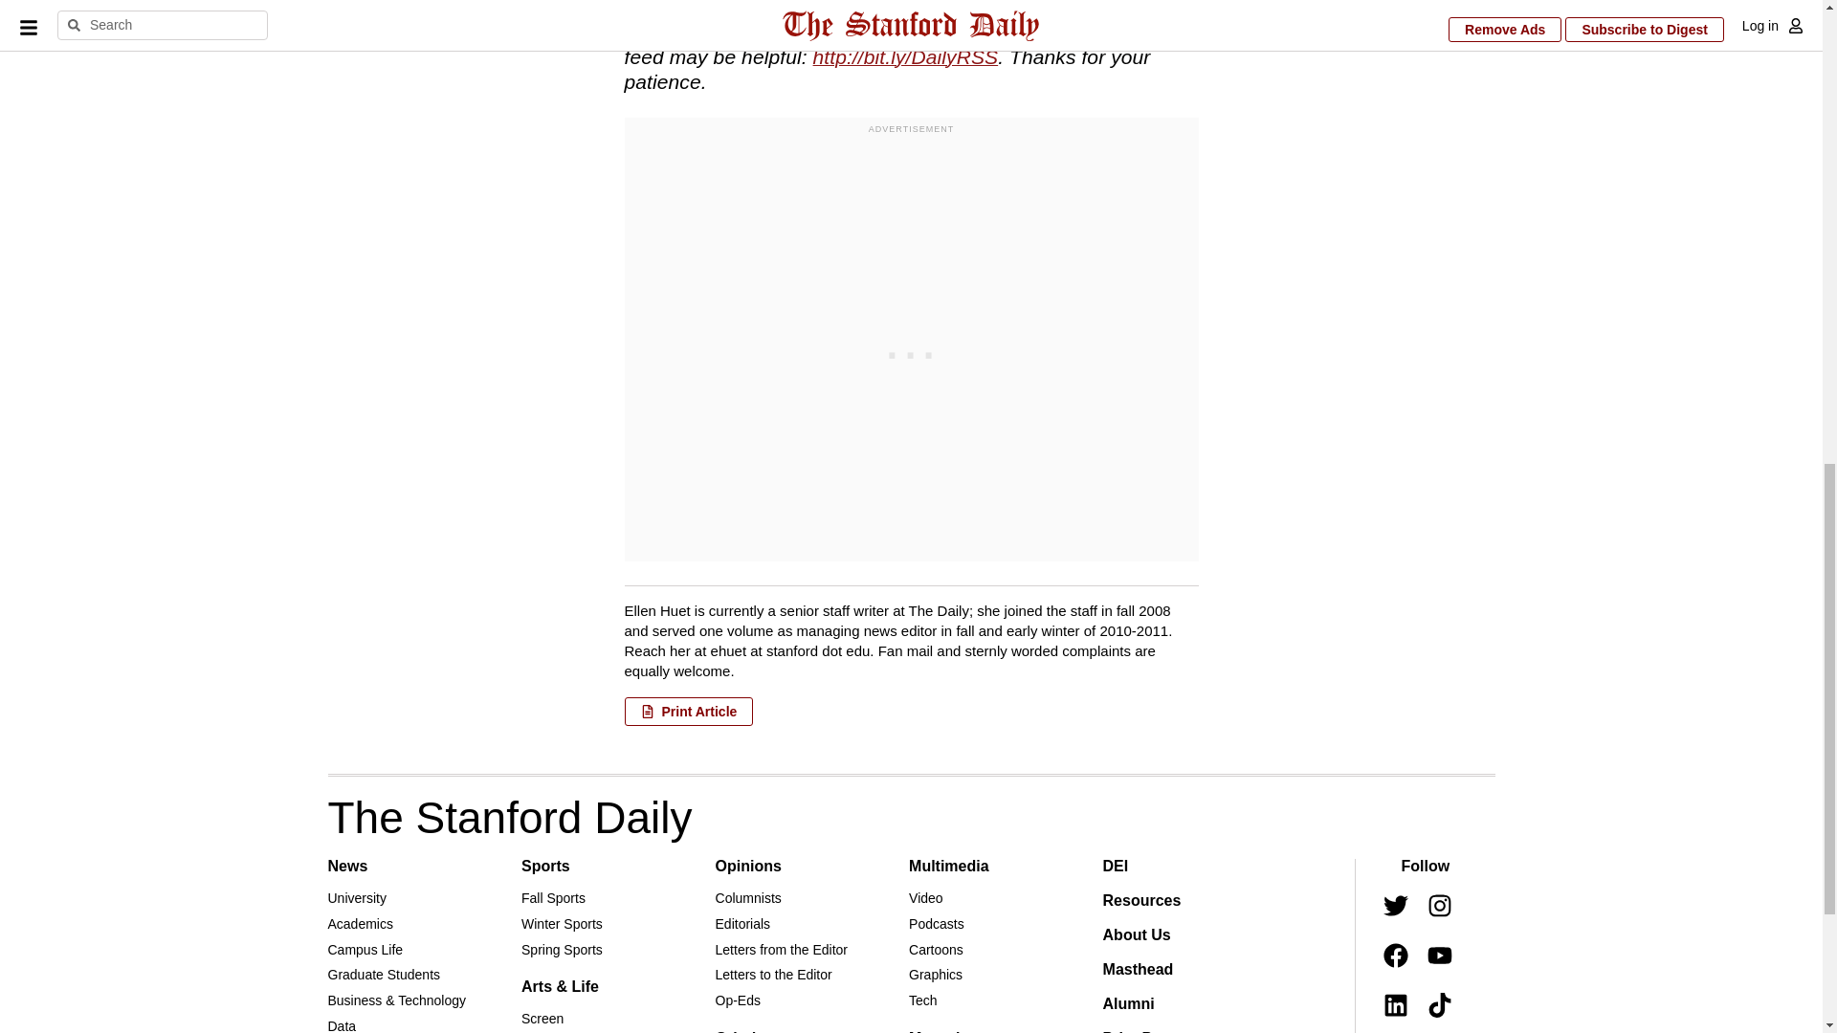 The width and height of the screenshot is (1837, 1033). Describe the element at coordinates (689, 712) in the screenshot. I see `Print Article` at that location.